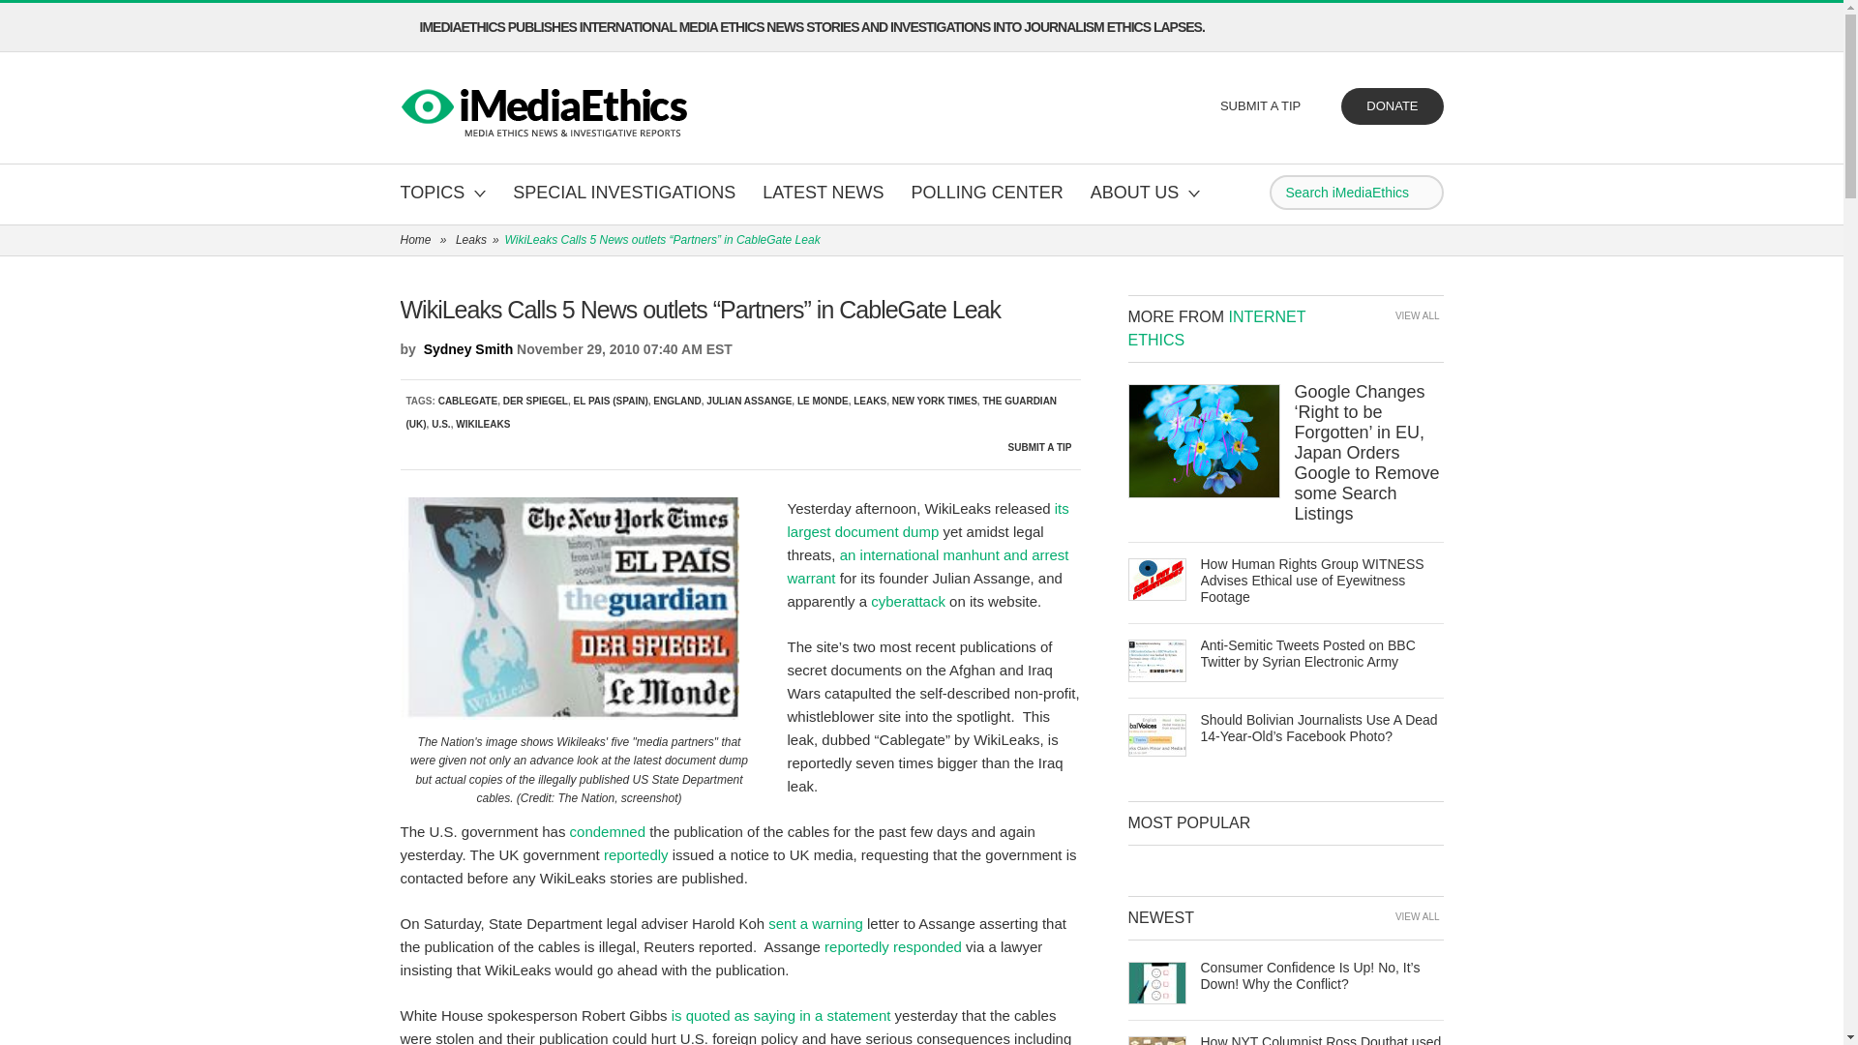  Describe the element at coordinates (547, 108) in the screenshot. I see `iMediaEthics` at that location.